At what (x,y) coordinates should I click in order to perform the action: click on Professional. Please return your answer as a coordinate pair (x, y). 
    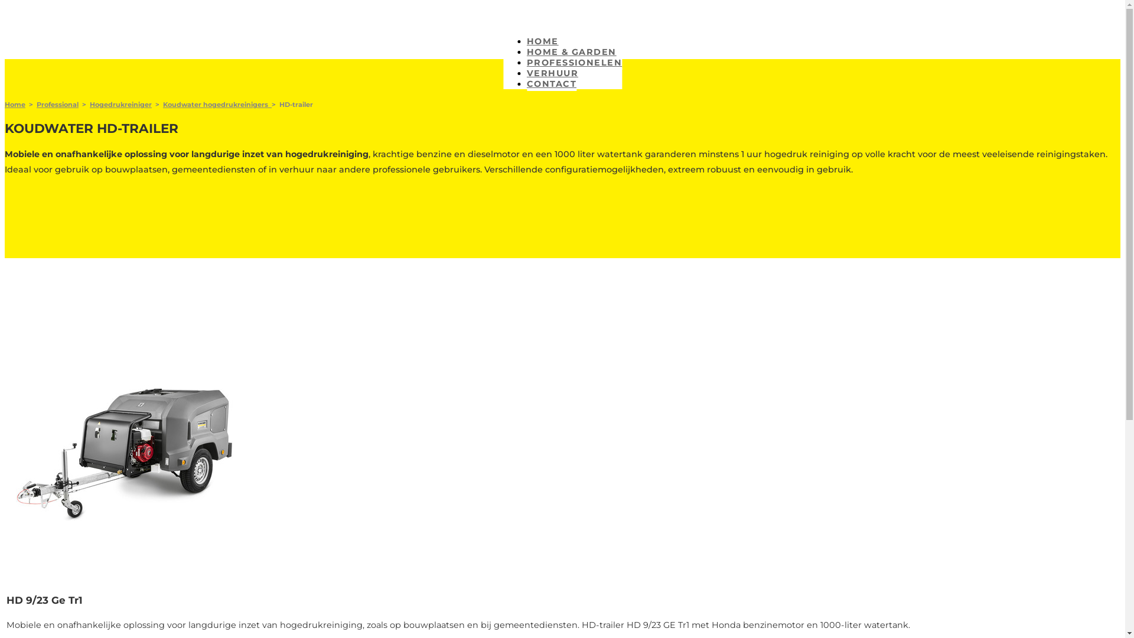
    Looking at the image, I should click on (58, 105).